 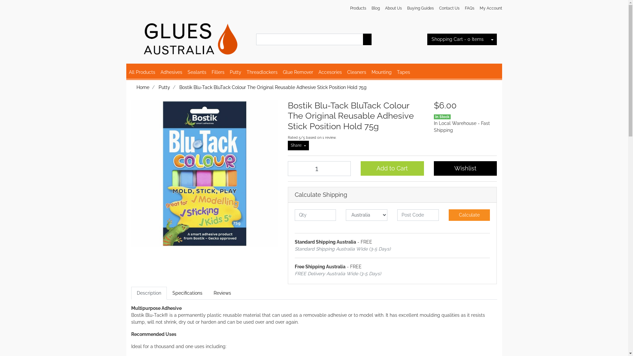 I want to click on FAQs, so click(x=469, y=8).